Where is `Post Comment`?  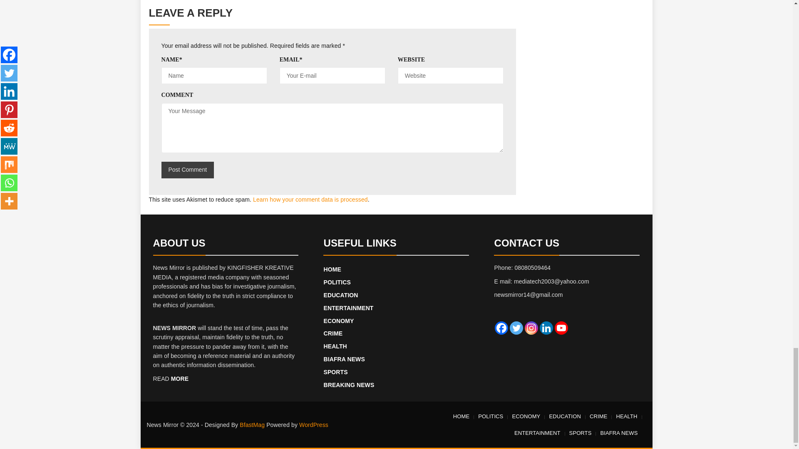
Post Comment is located at coordinates (187, 170).